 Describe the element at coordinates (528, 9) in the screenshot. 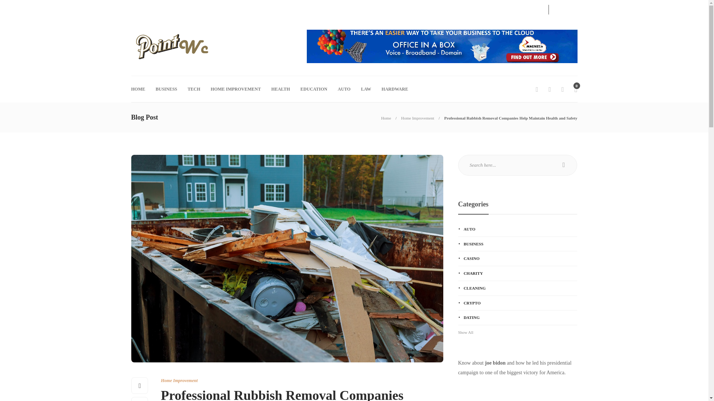

I see `LOG IN` at that location.